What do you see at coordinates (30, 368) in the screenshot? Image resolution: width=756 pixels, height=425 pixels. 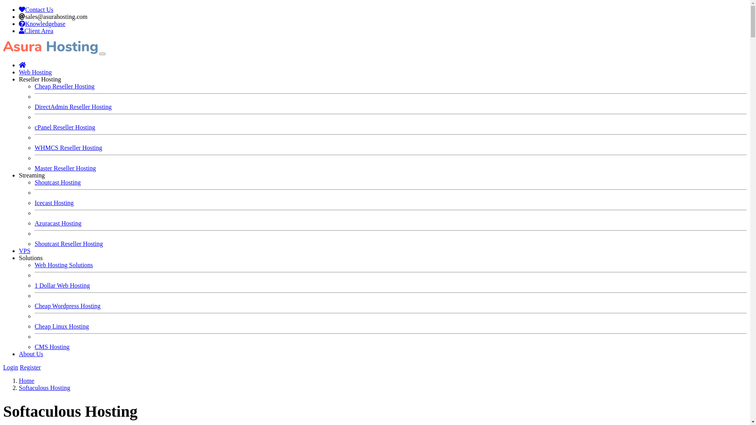 I see `Register` at bounding box center [30, 368].